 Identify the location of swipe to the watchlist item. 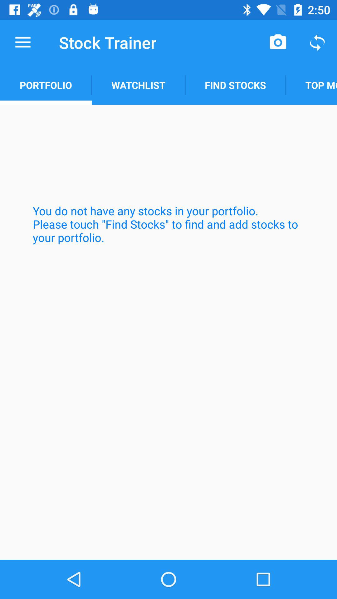
(138, 85).